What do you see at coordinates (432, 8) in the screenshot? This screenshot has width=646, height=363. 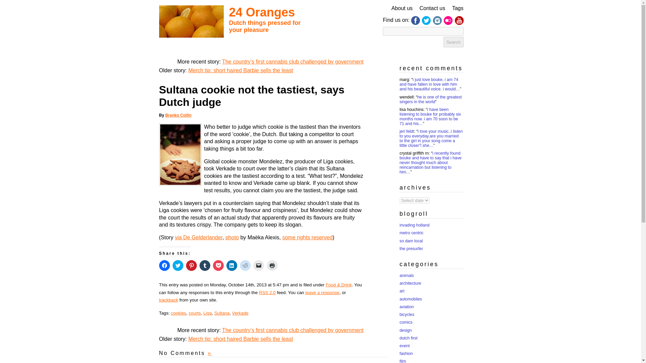 I see `Contact us` at bounding box center [432, 8].